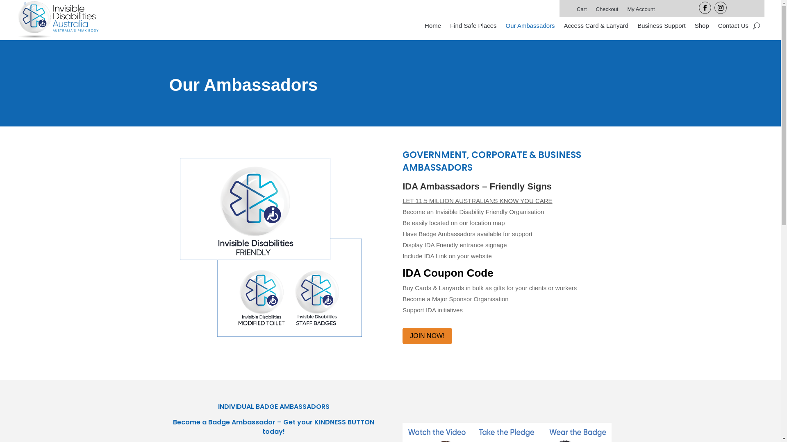 This screenshot has height=442, width=787. I want to click on Access Card & Lanyard, so click(596, 27).